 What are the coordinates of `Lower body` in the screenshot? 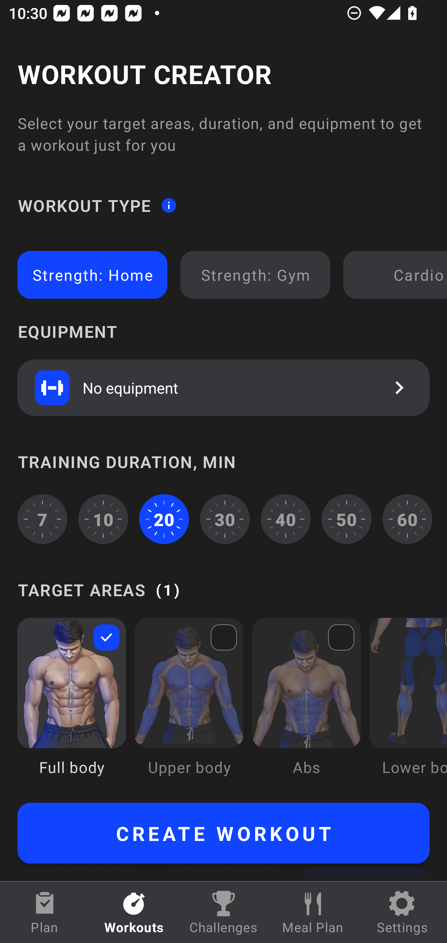 It's located at (408, 705).